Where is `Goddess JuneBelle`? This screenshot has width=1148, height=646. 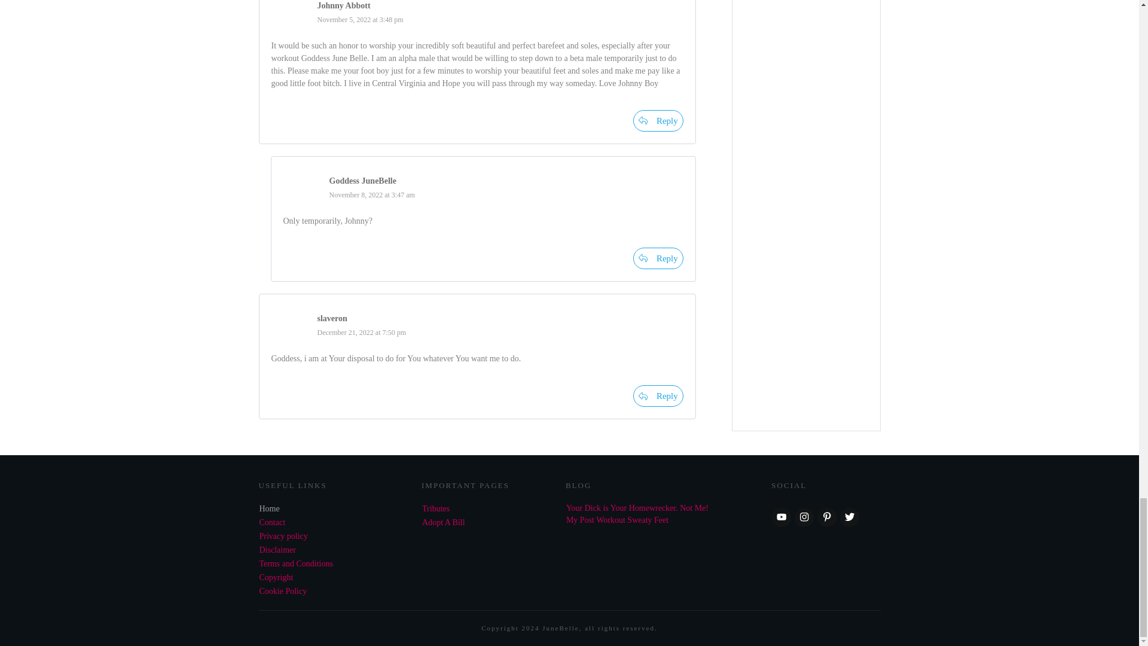
Goddess JuneBelle is located at coordinates (362, 181).